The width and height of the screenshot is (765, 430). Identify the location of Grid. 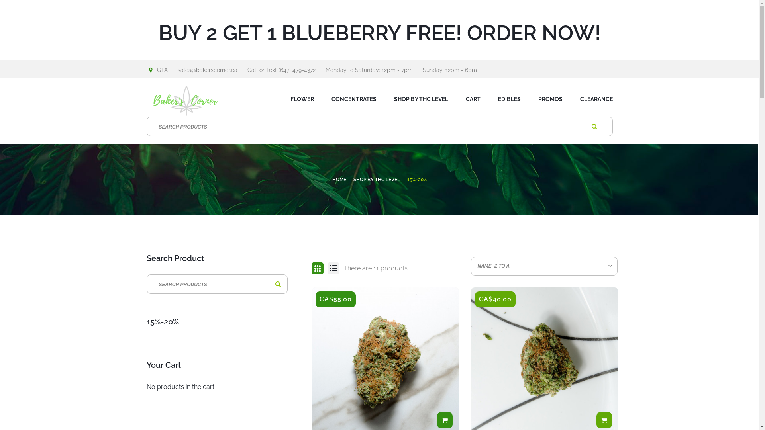
(318, 268).